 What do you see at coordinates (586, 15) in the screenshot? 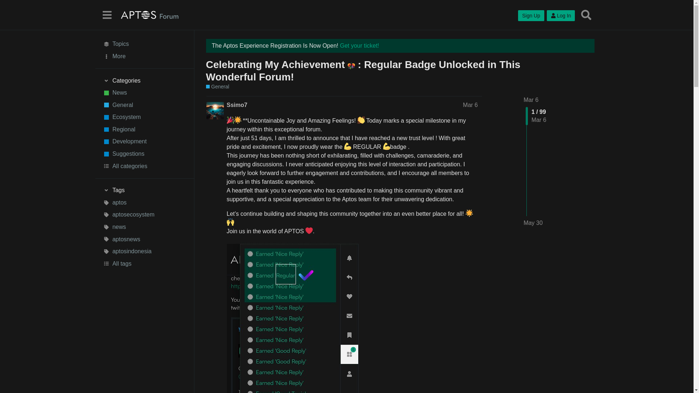
I see `Search` at bounding box center [586, 15].